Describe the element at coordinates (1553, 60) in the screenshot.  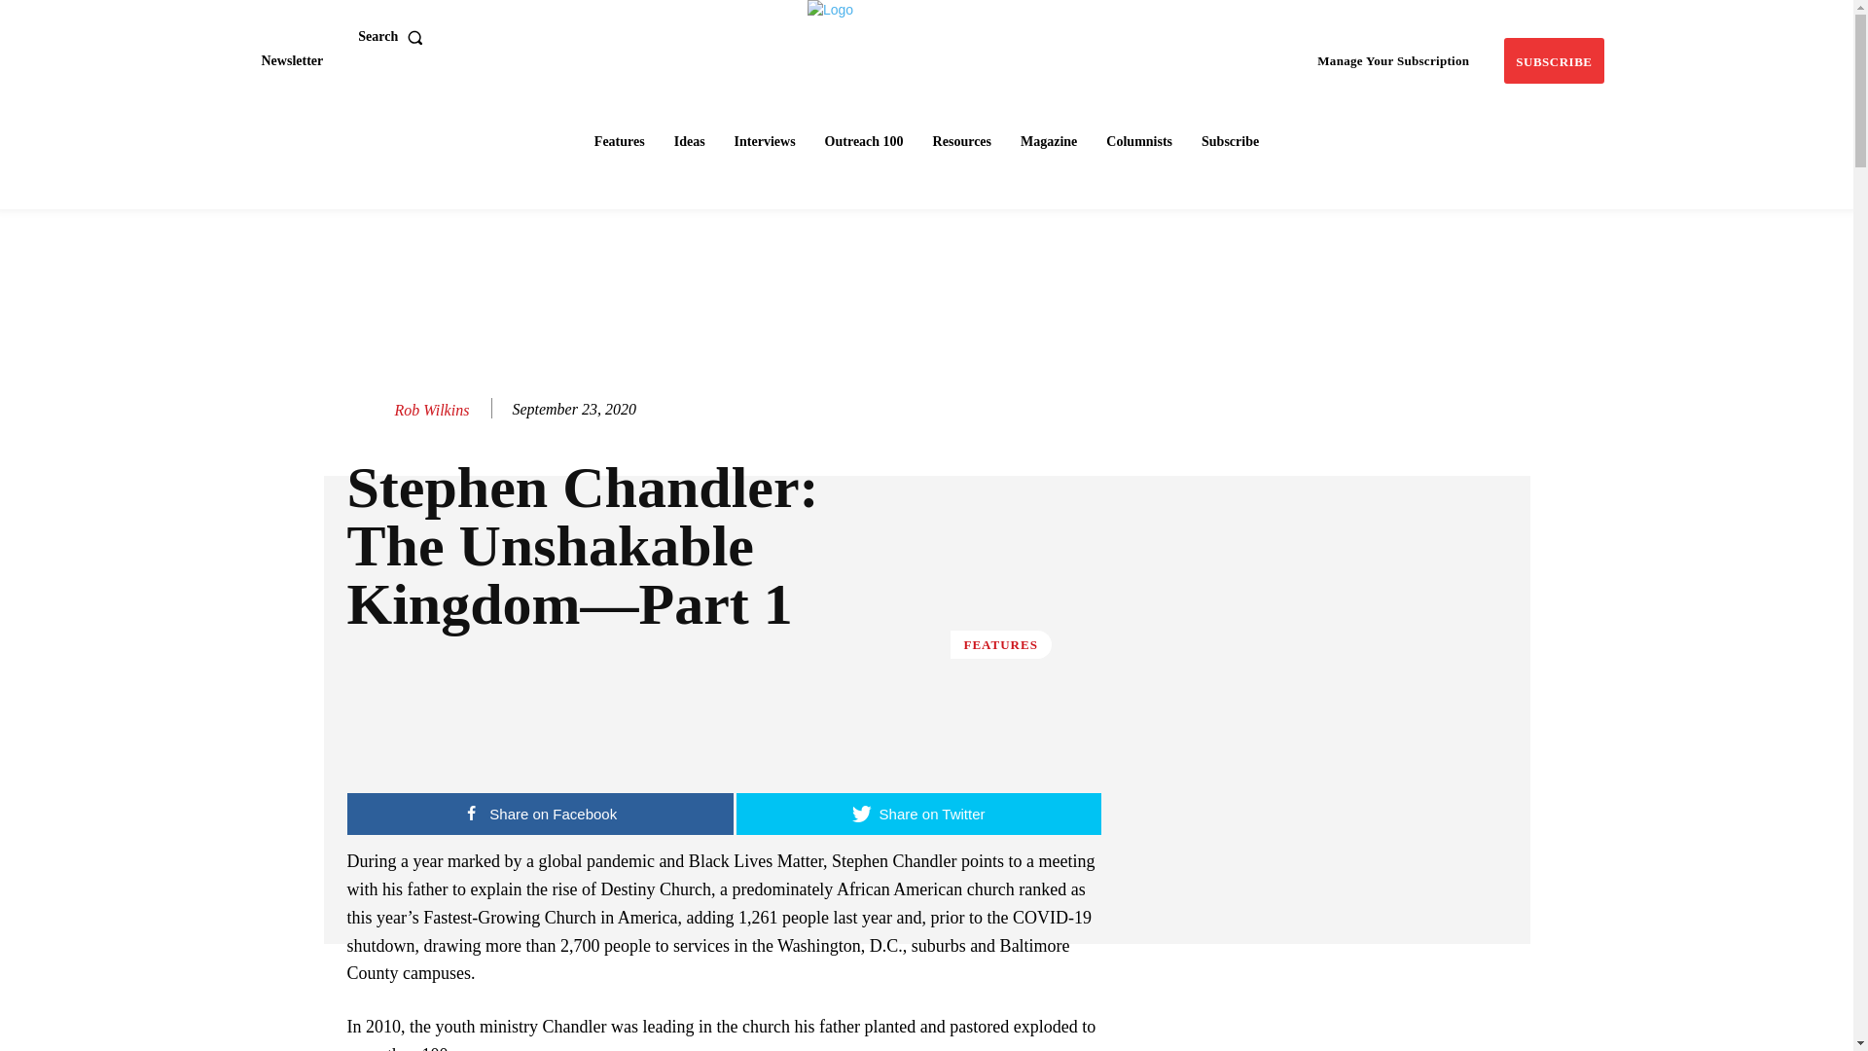
I see `Subscribe` at that location.